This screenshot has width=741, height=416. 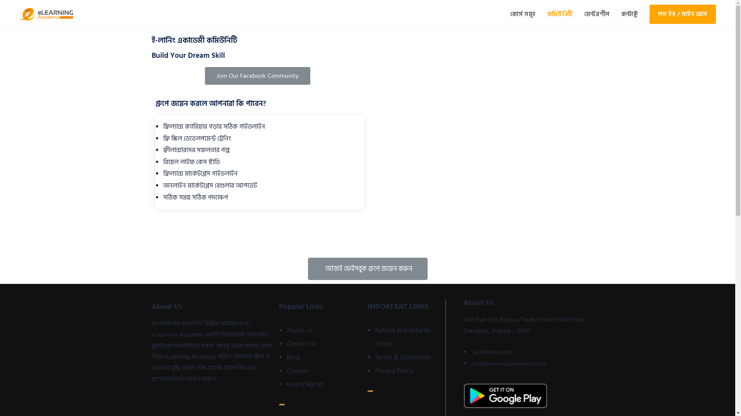 What do you see at coordinates (299, 330) in the screenshot?
I see `About us` at bounding box center [299, 330].